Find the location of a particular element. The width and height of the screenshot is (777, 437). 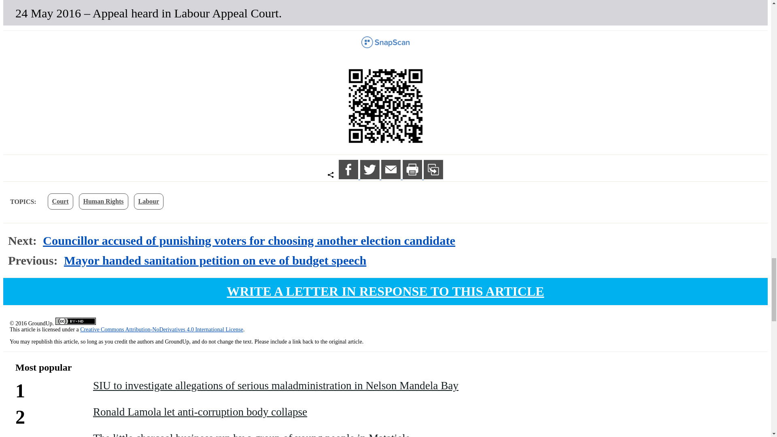

Labour is located at coordinates (149, 202).